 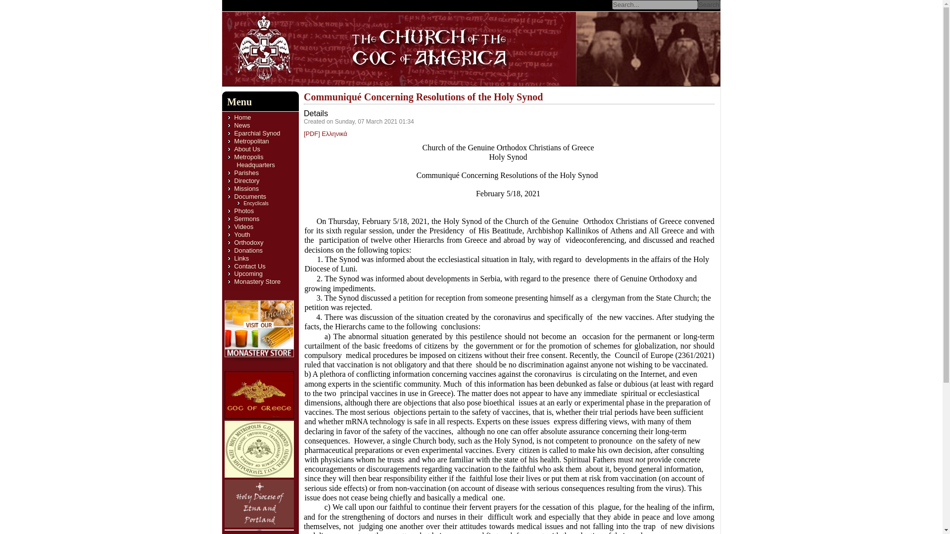 What do you see at coordinates (251, 140) in the screenshot?
I see `Metropolitan` at bounding box center [251, 140].